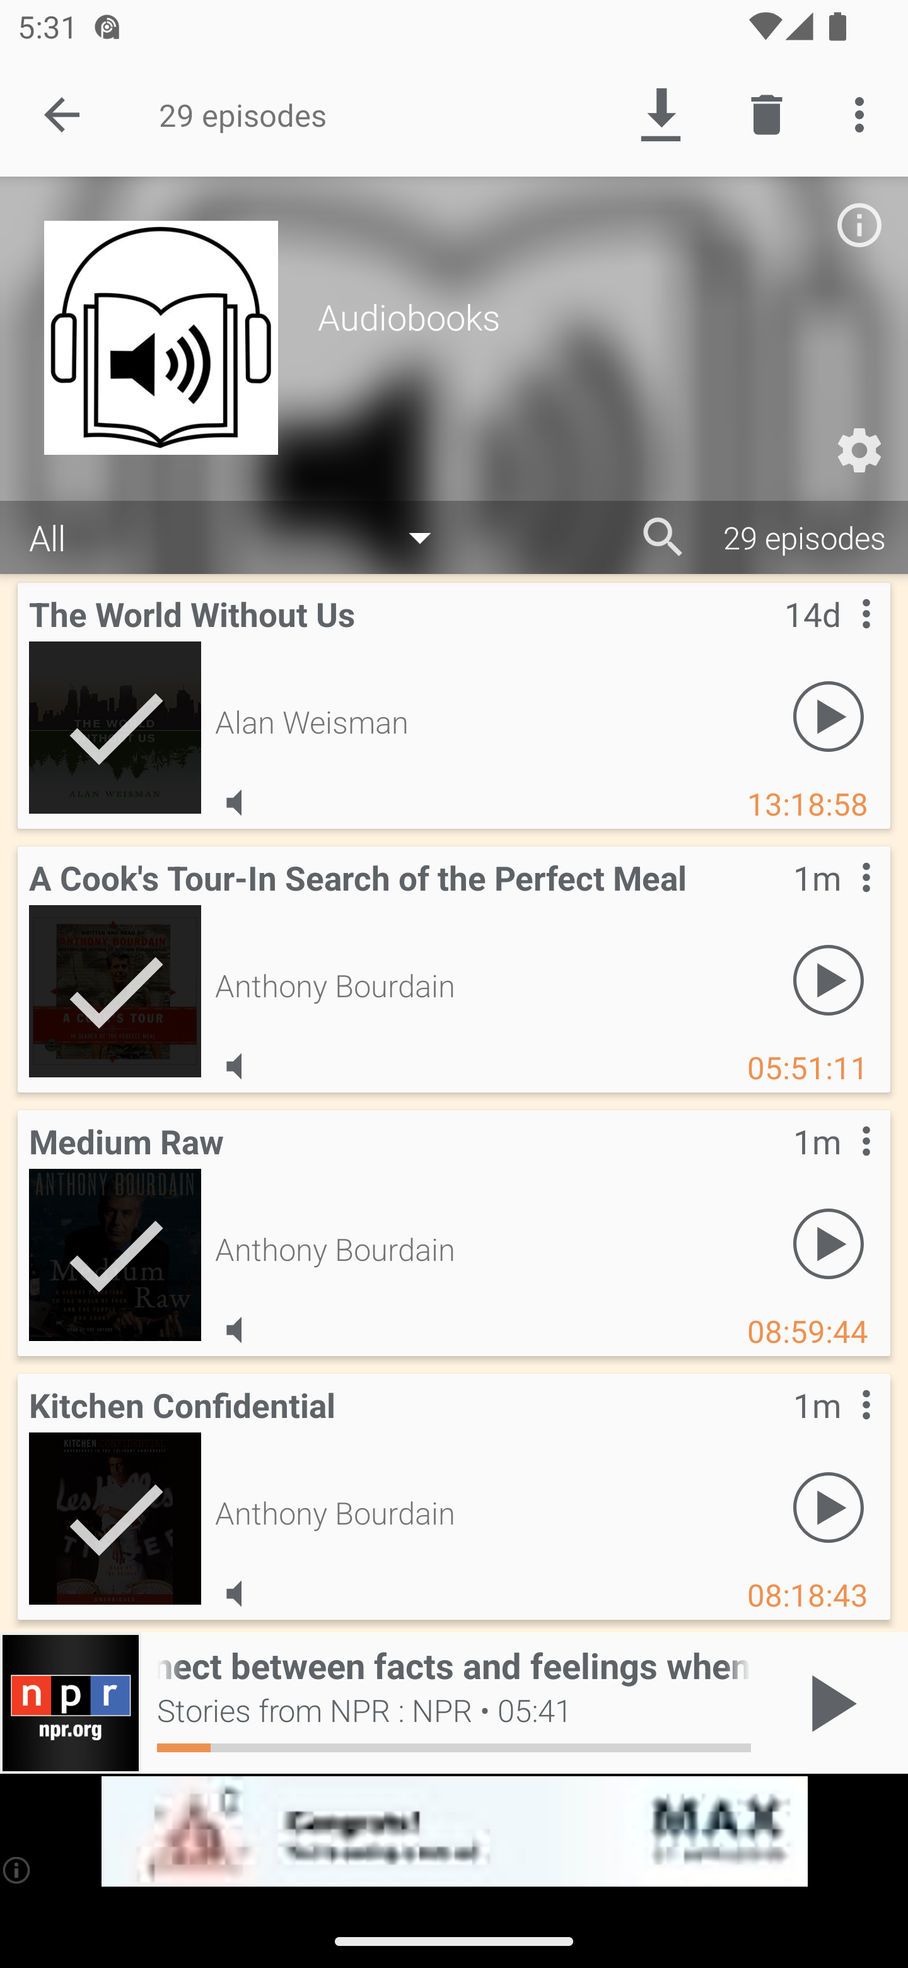 This screenshot has width=908, height=1968. I want to click on Contextual menu, so click(839, 1429).